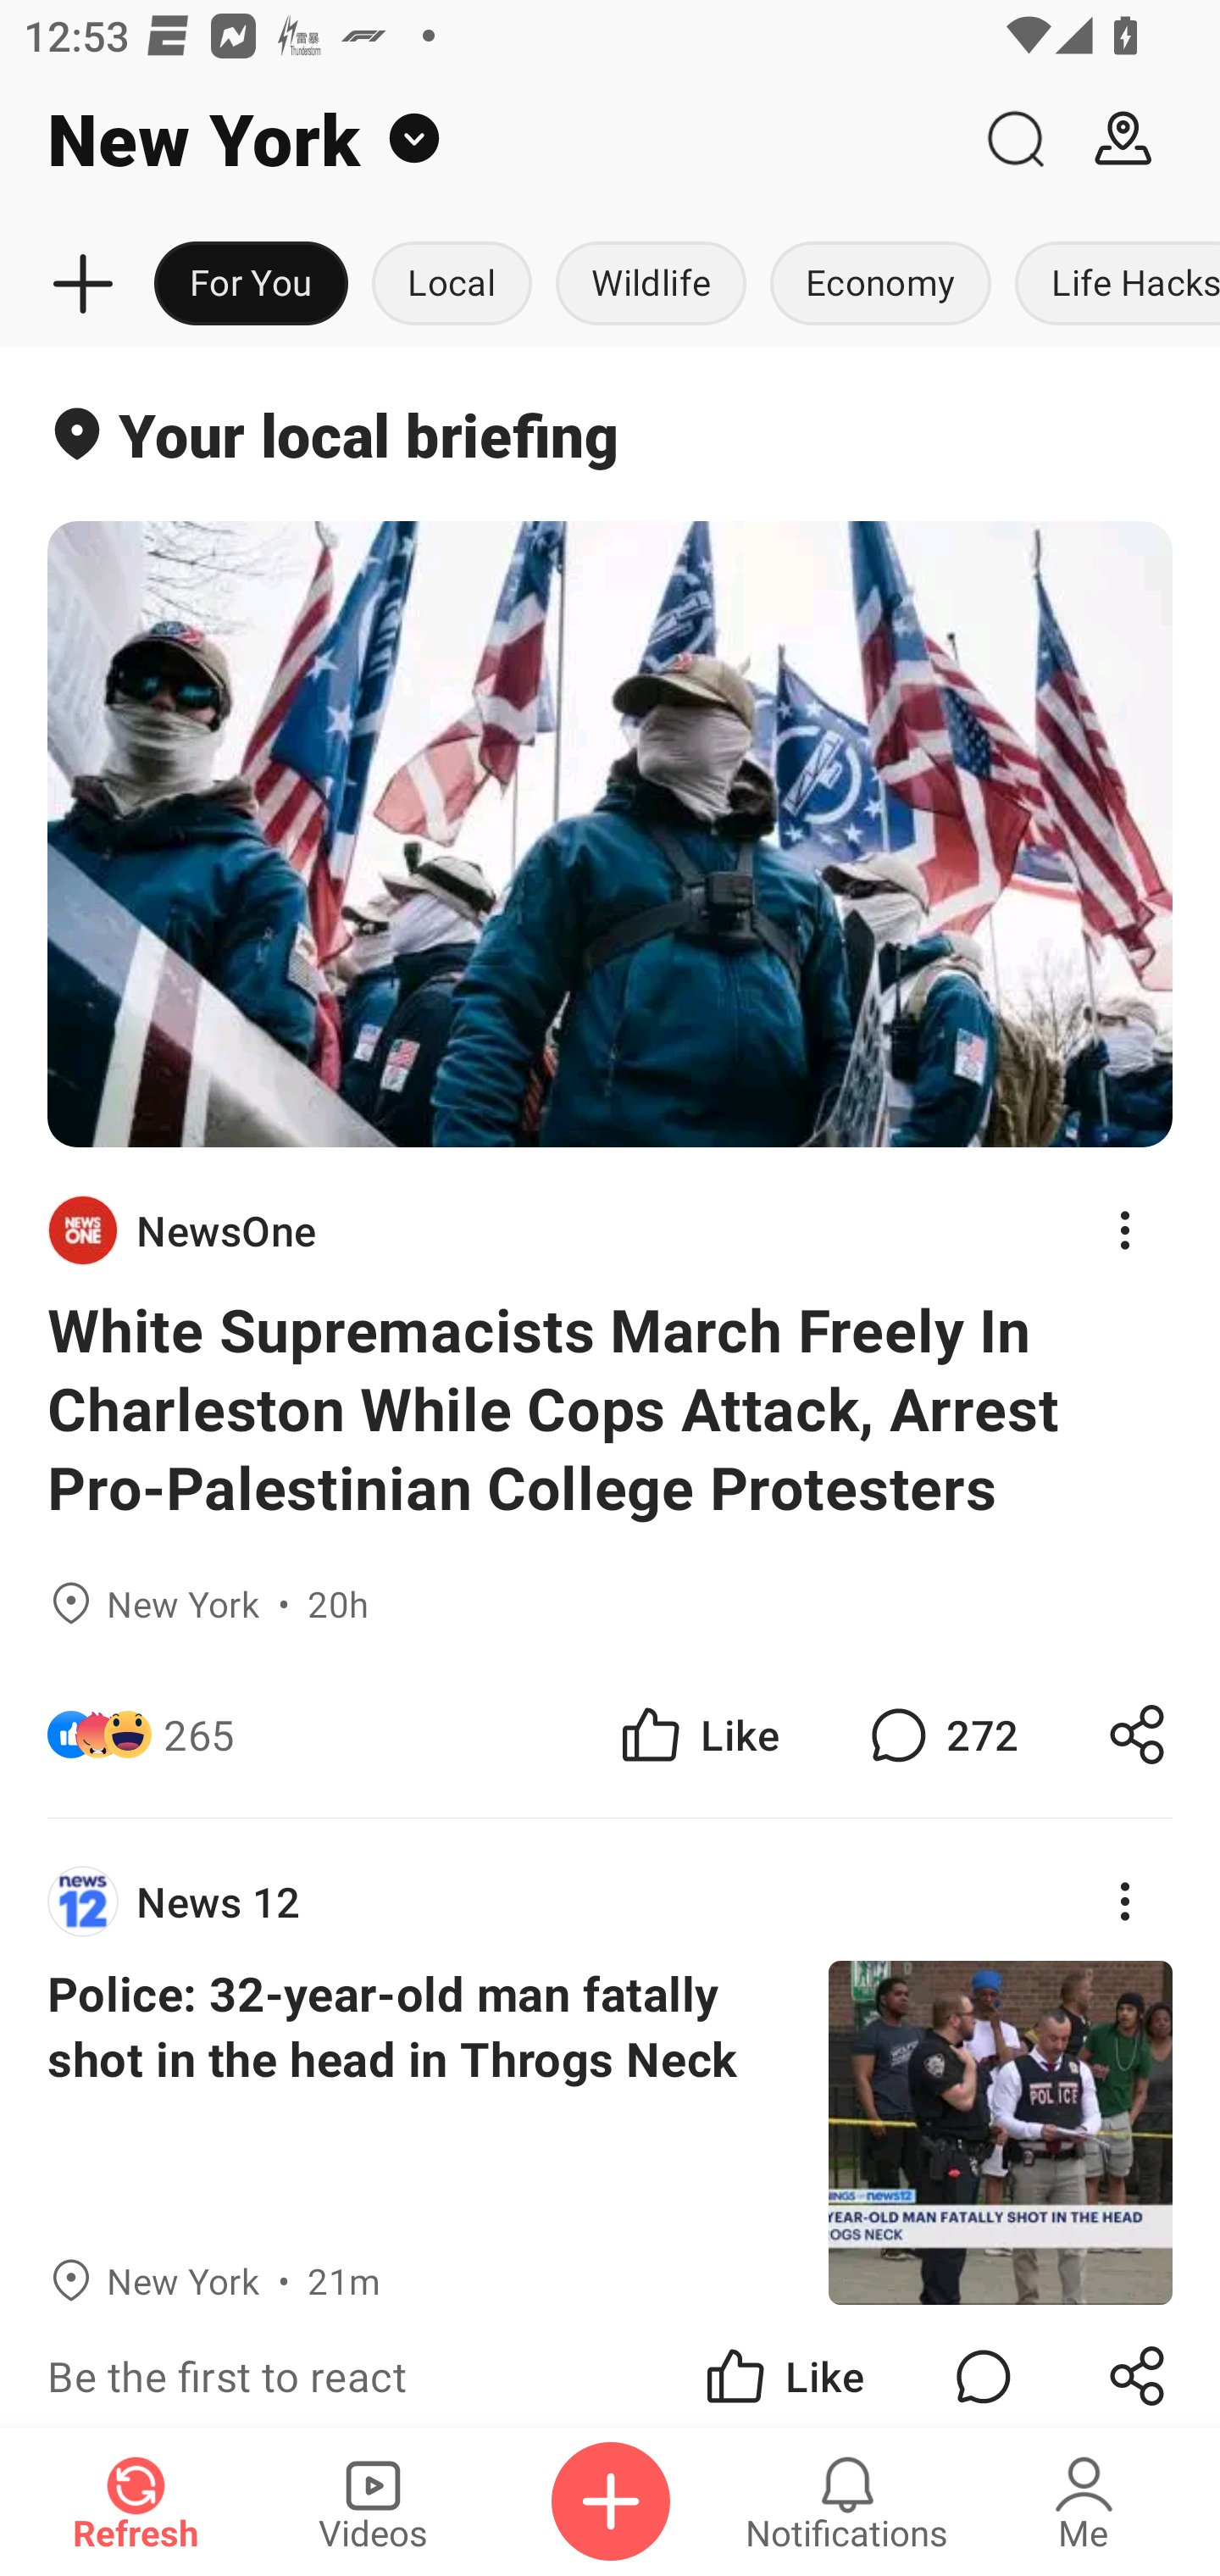 This screenshot has height=2576, width=1220. I want to click on Wildlife, so click(651, 285).